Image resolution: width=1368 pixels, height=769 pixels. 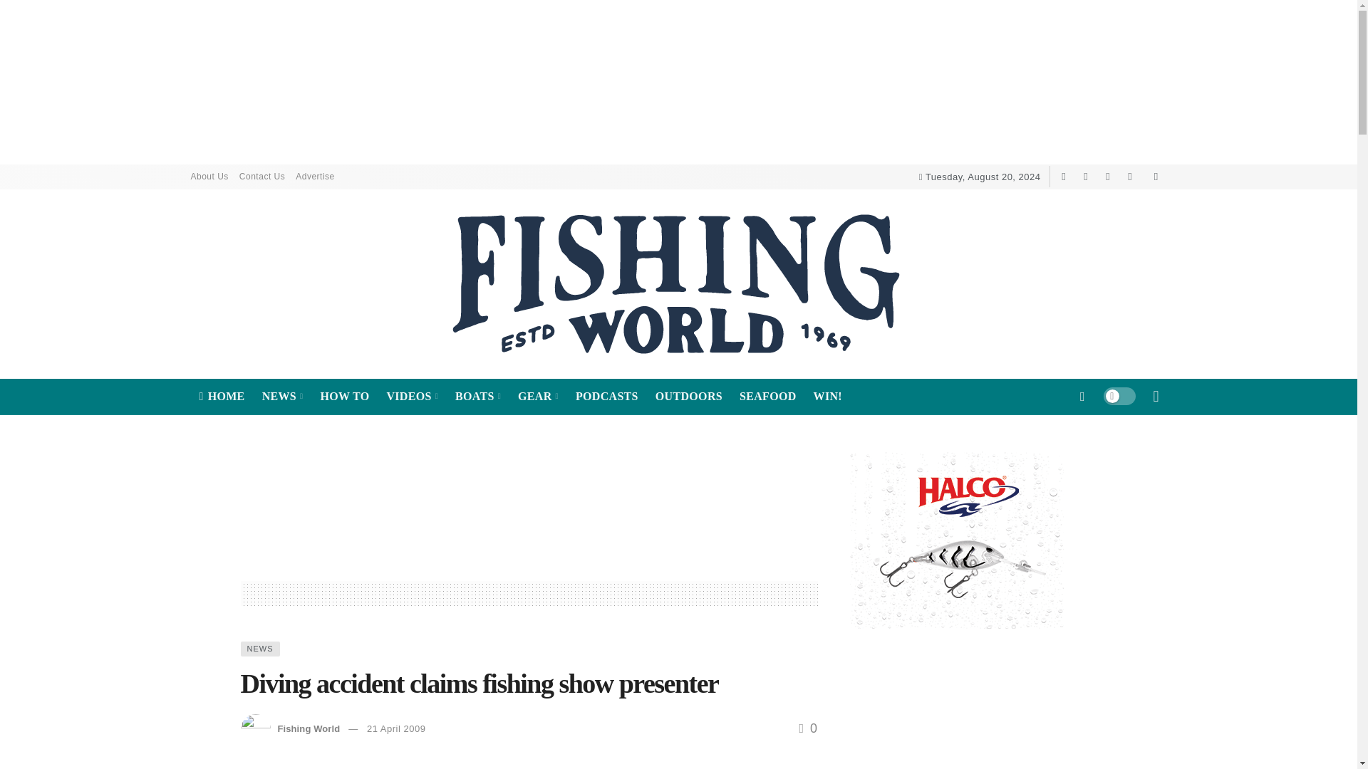 I want to click on About Us, so click(x=215, y=177).